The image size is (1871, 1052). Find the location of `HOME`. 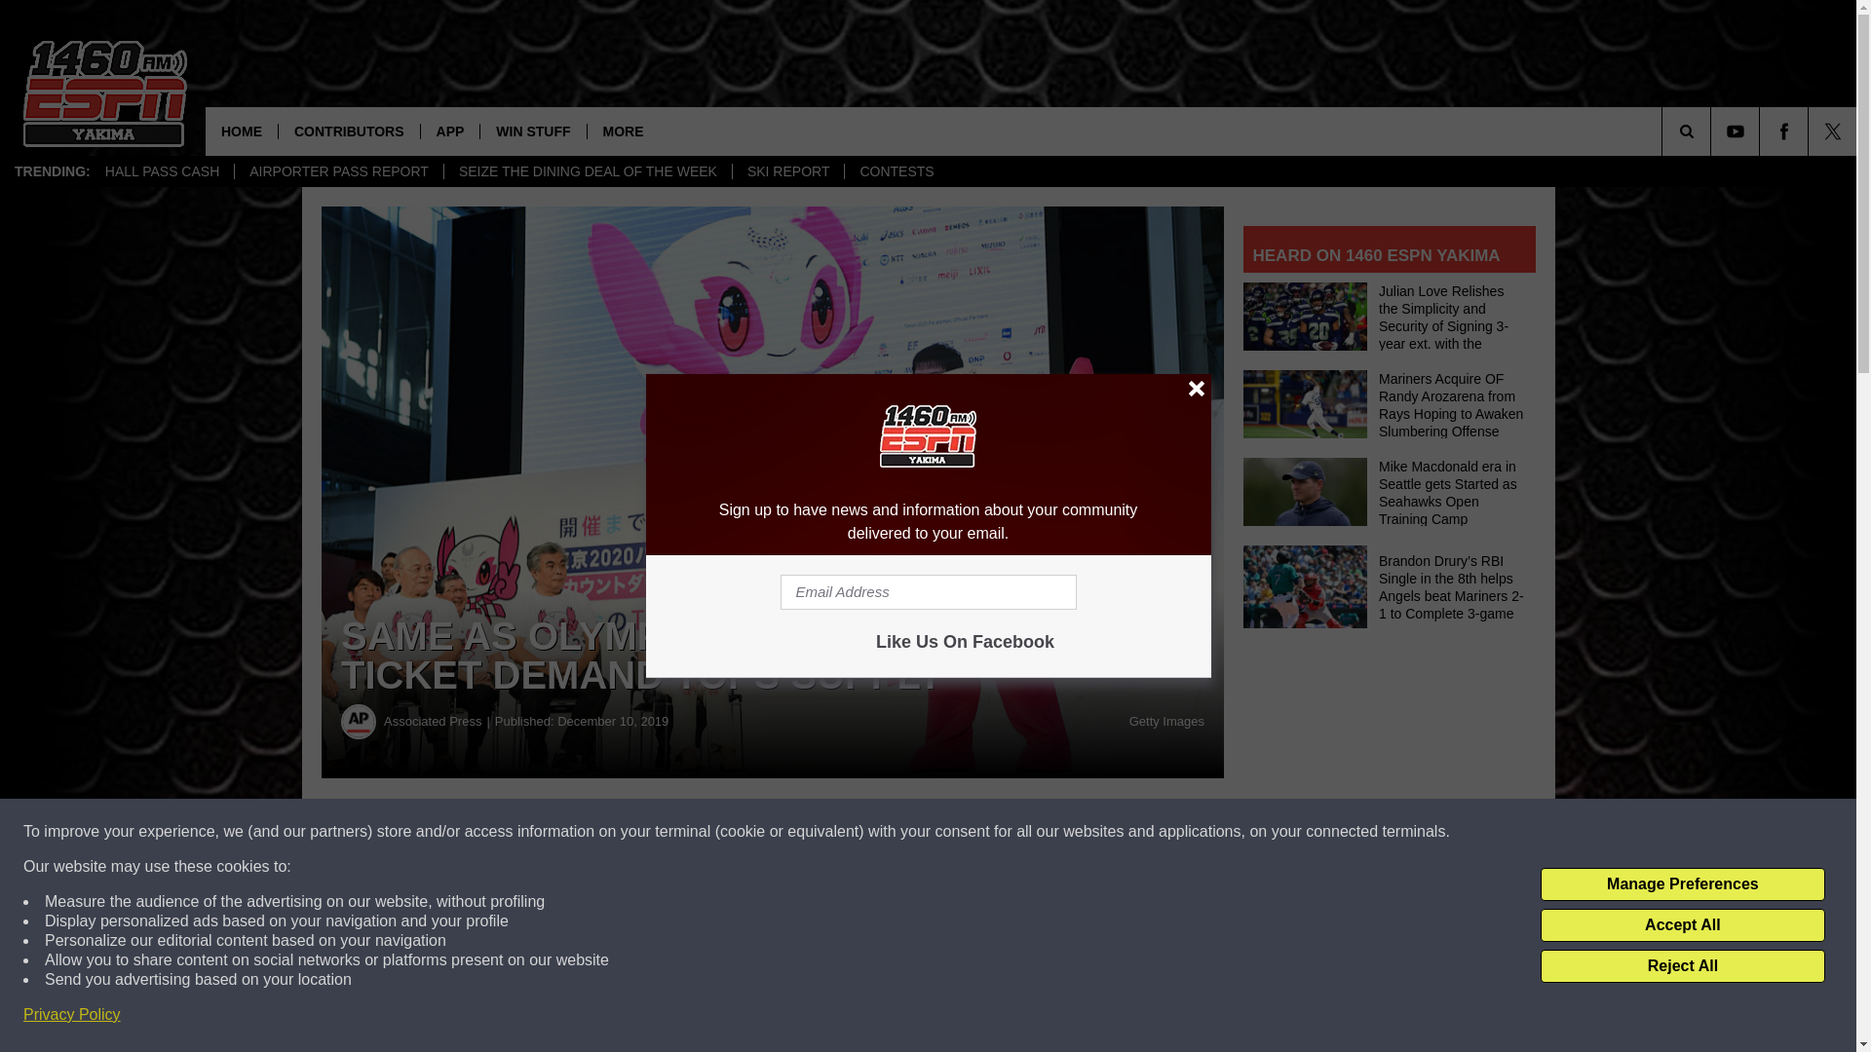

HOME is located at coordinates (242, 131).